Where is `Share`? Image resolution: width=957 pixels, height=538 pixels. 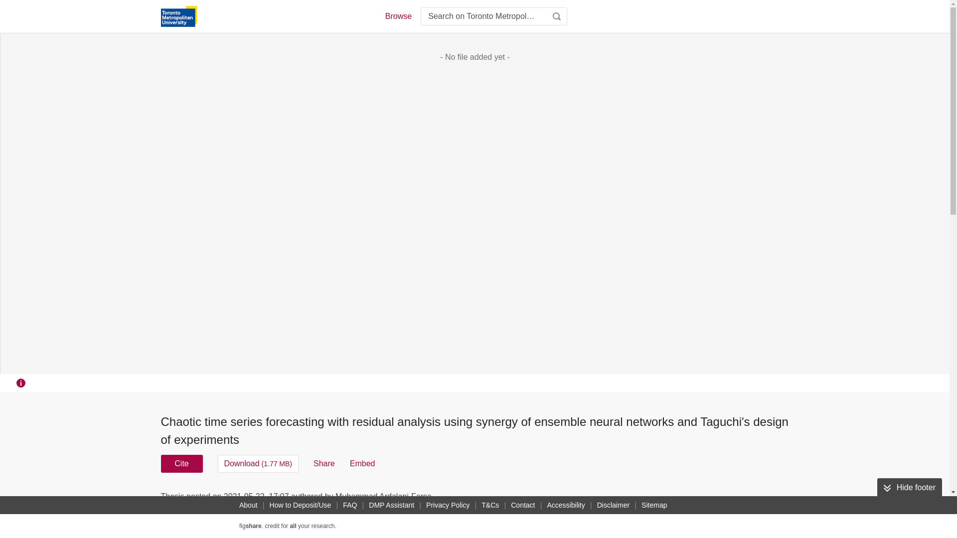 Share is located at coordinates (324, 463).